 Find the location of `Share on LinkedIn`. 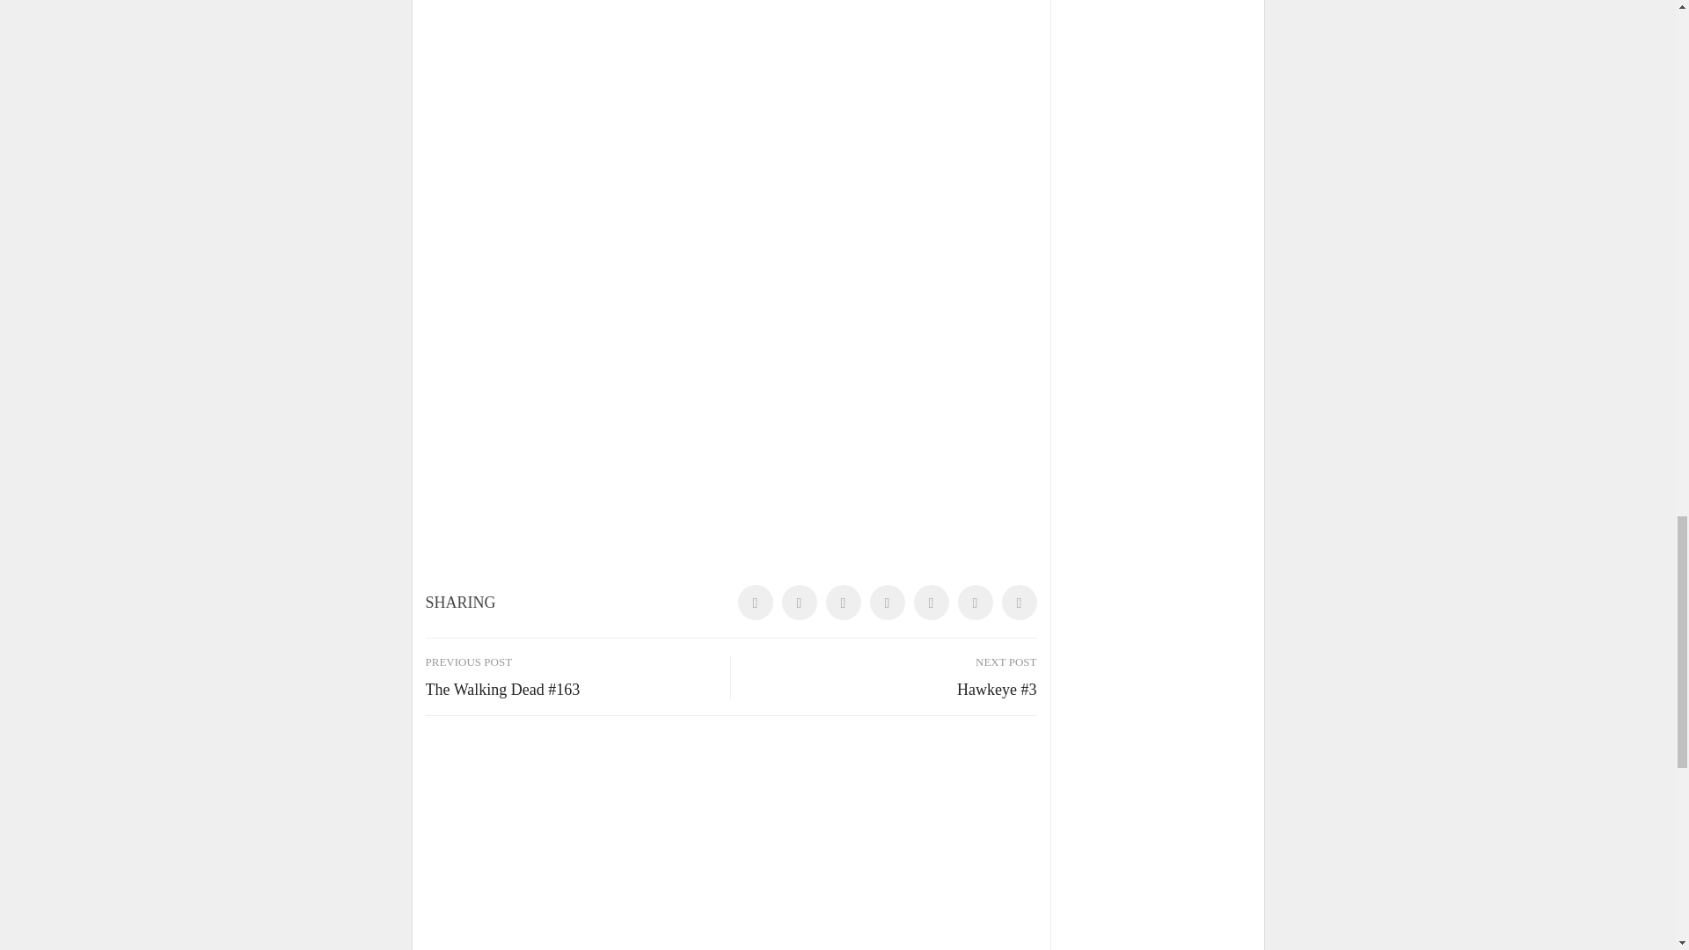

Share on LinkedIn is located at coordinates (843, 603).